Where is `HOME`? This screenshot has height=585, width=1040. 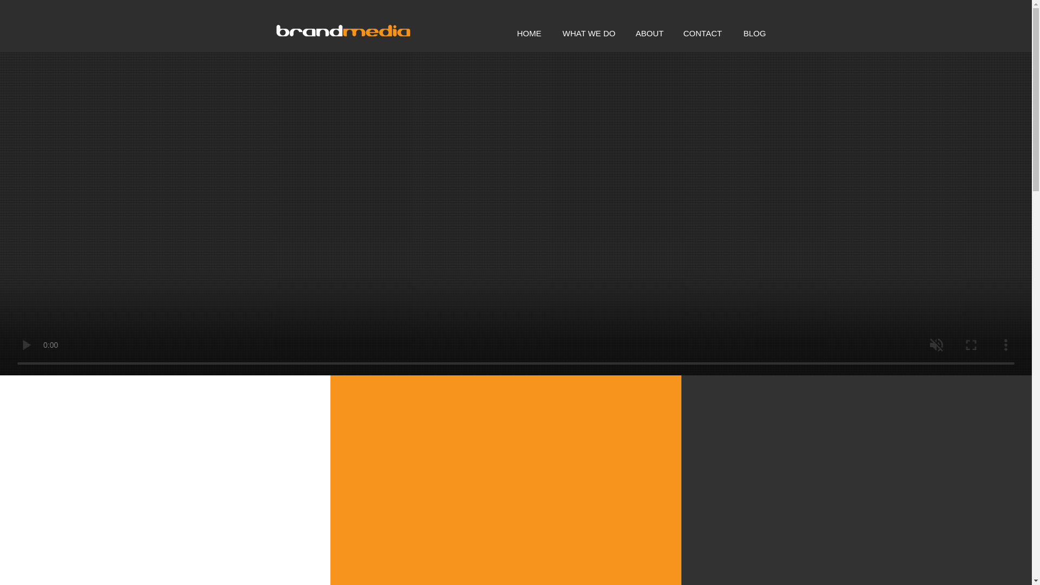 HOME is located at coordinates (532, 33).